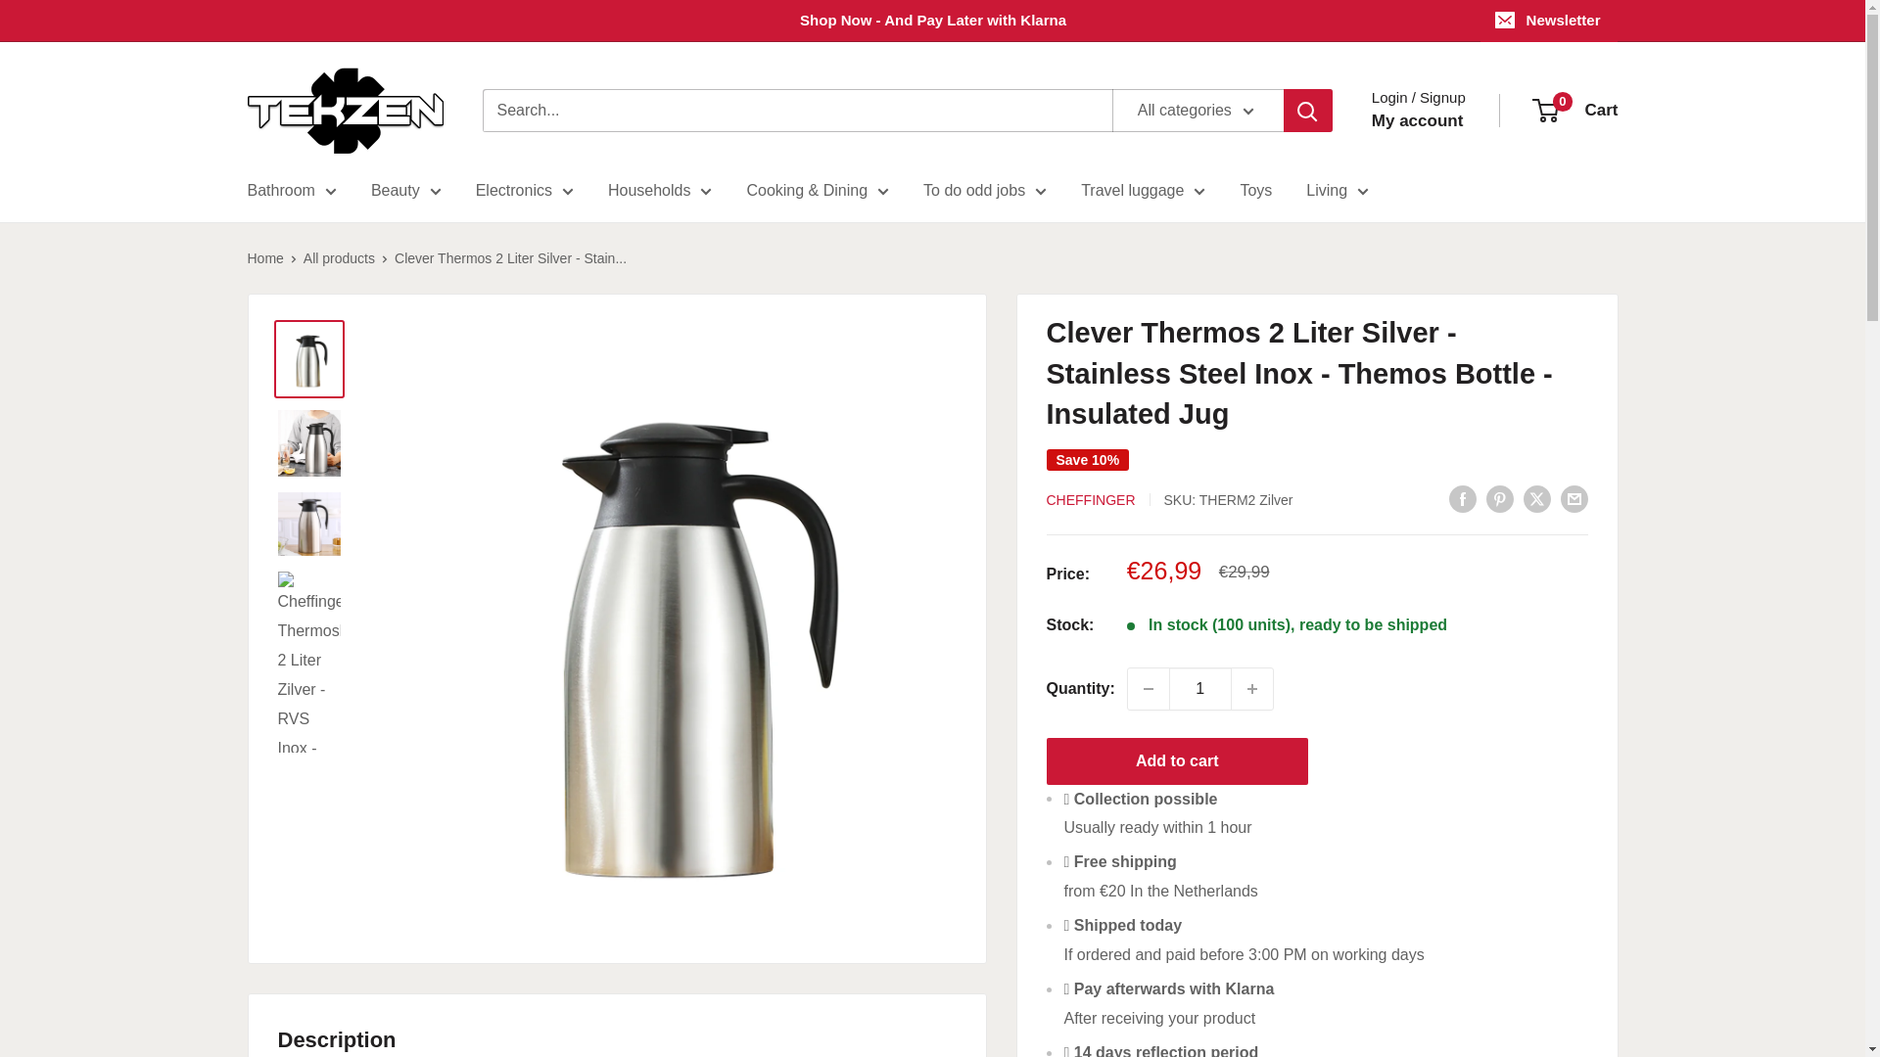 This screenshot has width=1880, height=1057. I want to click on Decrease quantity by 1, so click(1149, 688).